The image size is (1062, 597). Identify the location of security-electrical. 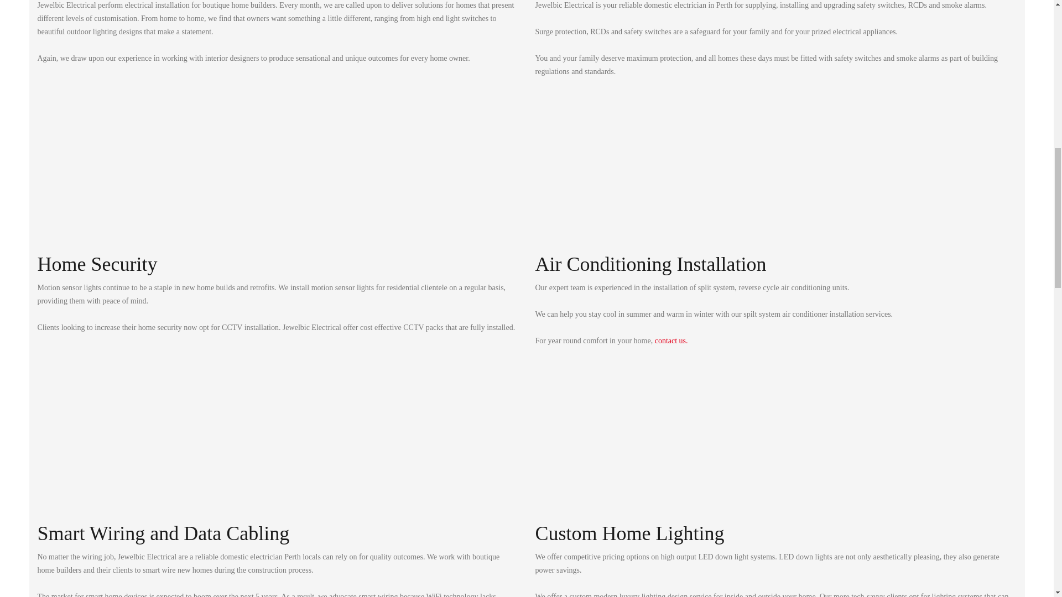
(150, 178).